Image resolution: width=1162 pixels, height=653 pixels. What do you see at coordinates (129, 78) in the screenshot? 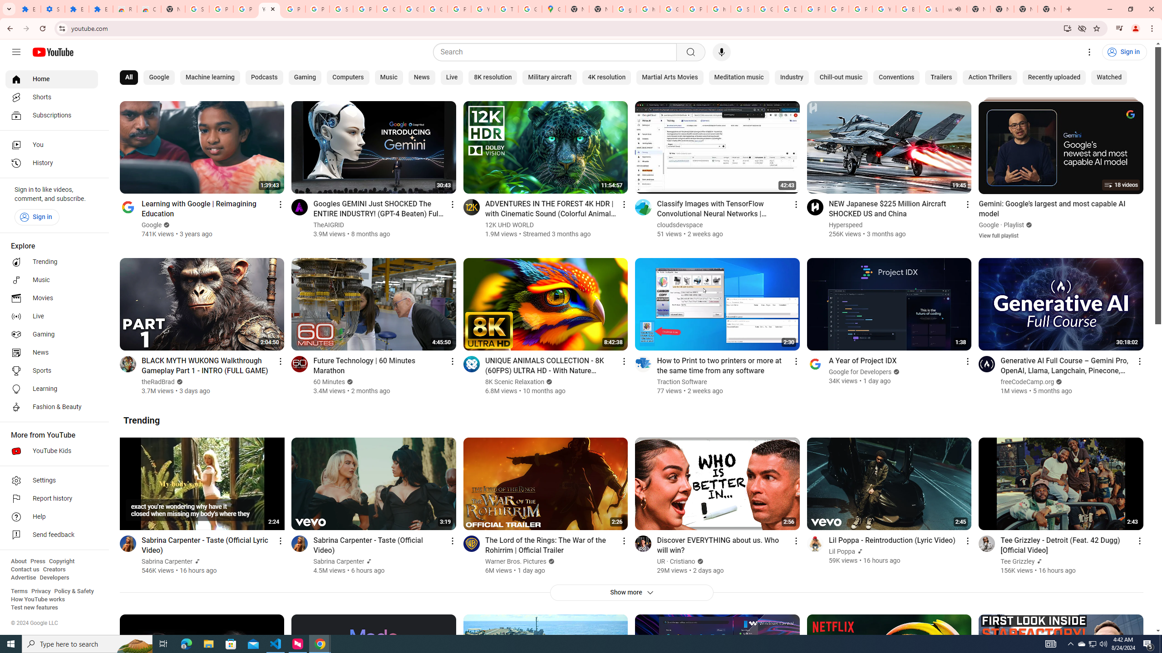
I see `All` at bounding box center [129, 78].